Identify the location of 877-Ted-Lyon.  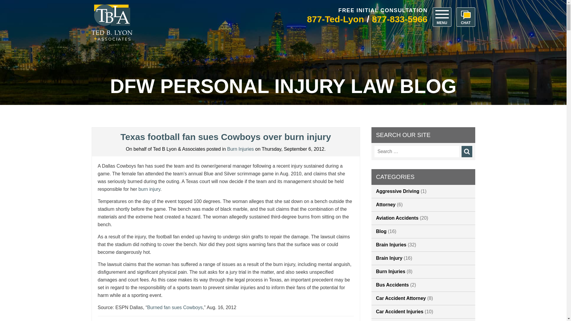
(335, 19).